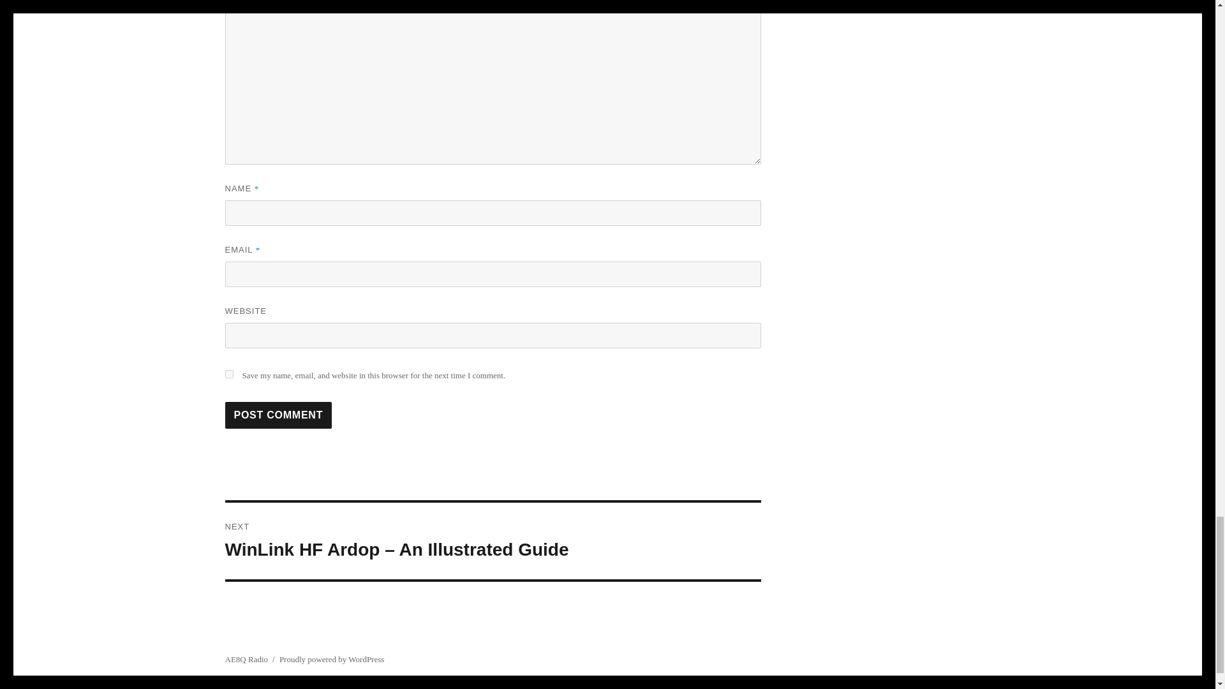  I want to click on Proudly powered by WordPress, so click(332, 660).